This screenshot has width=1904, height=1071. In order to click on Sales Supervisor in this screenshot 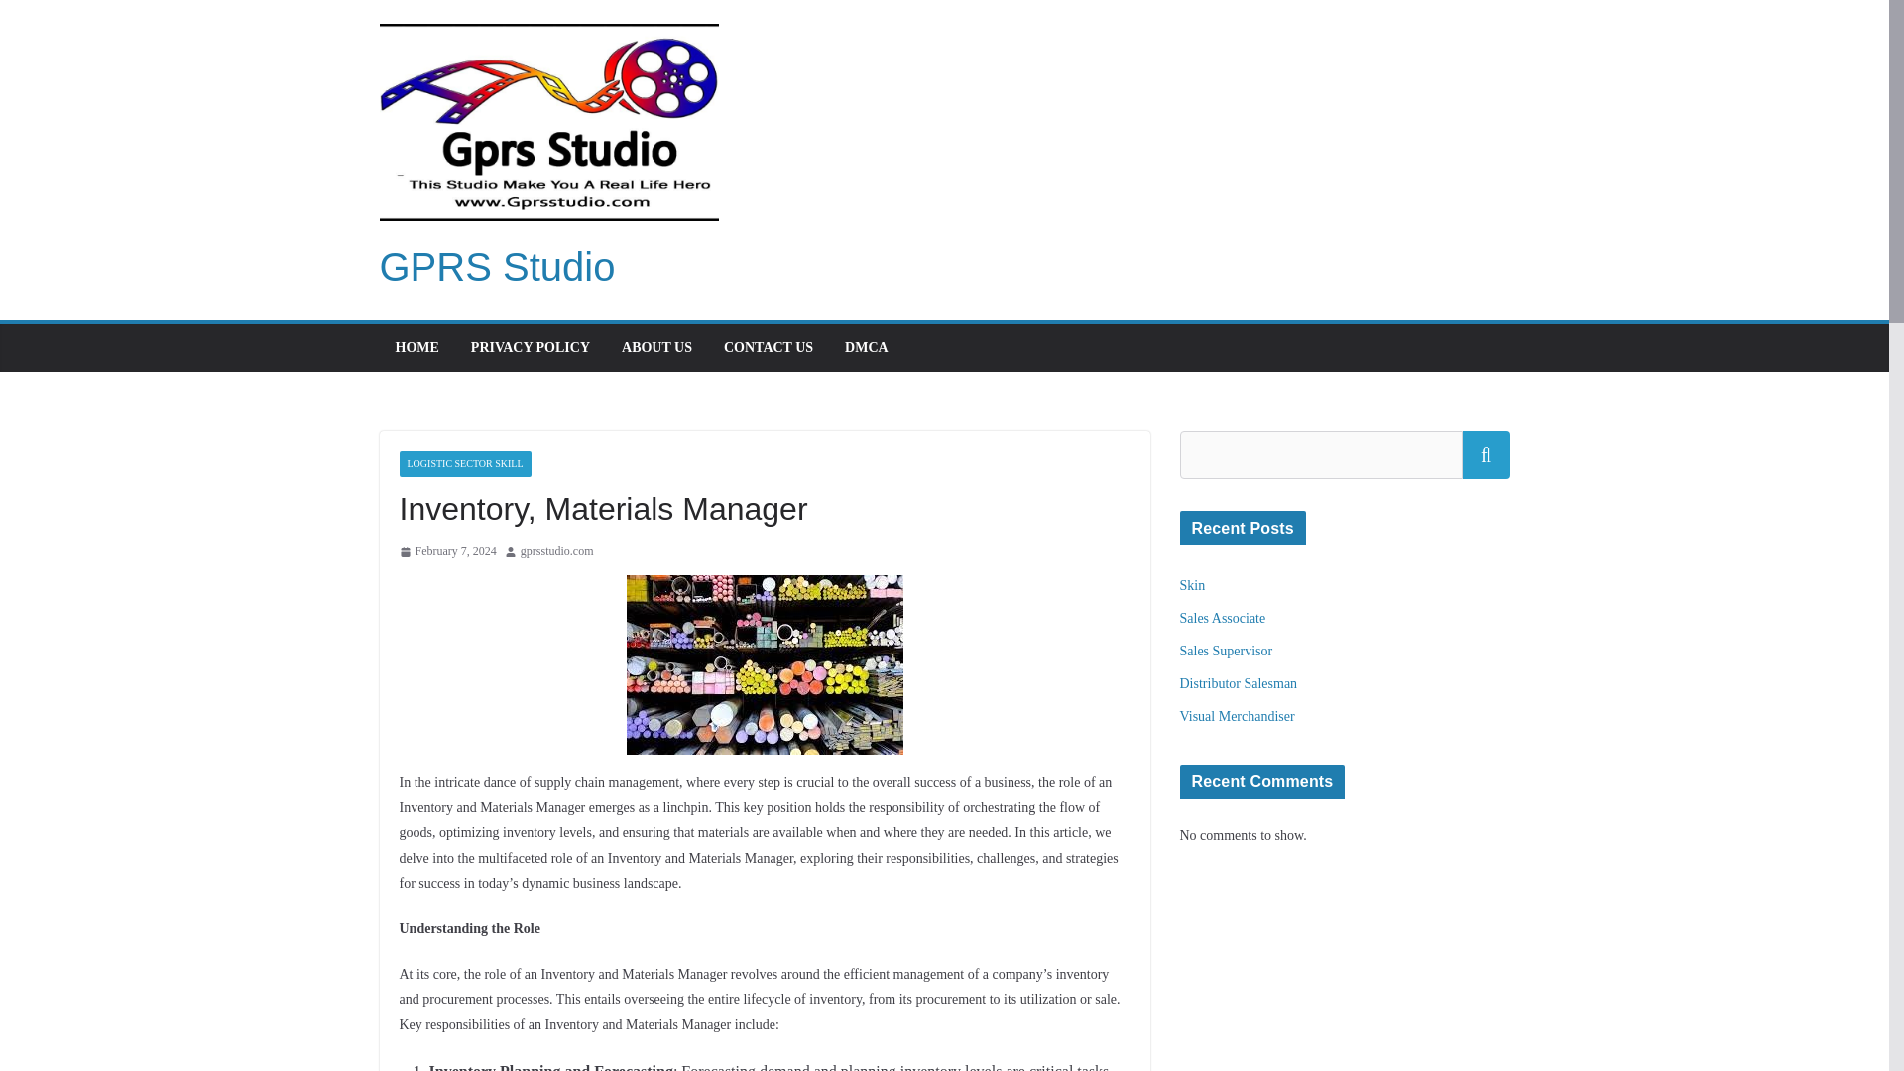, I will do `click(1227, 651)`.